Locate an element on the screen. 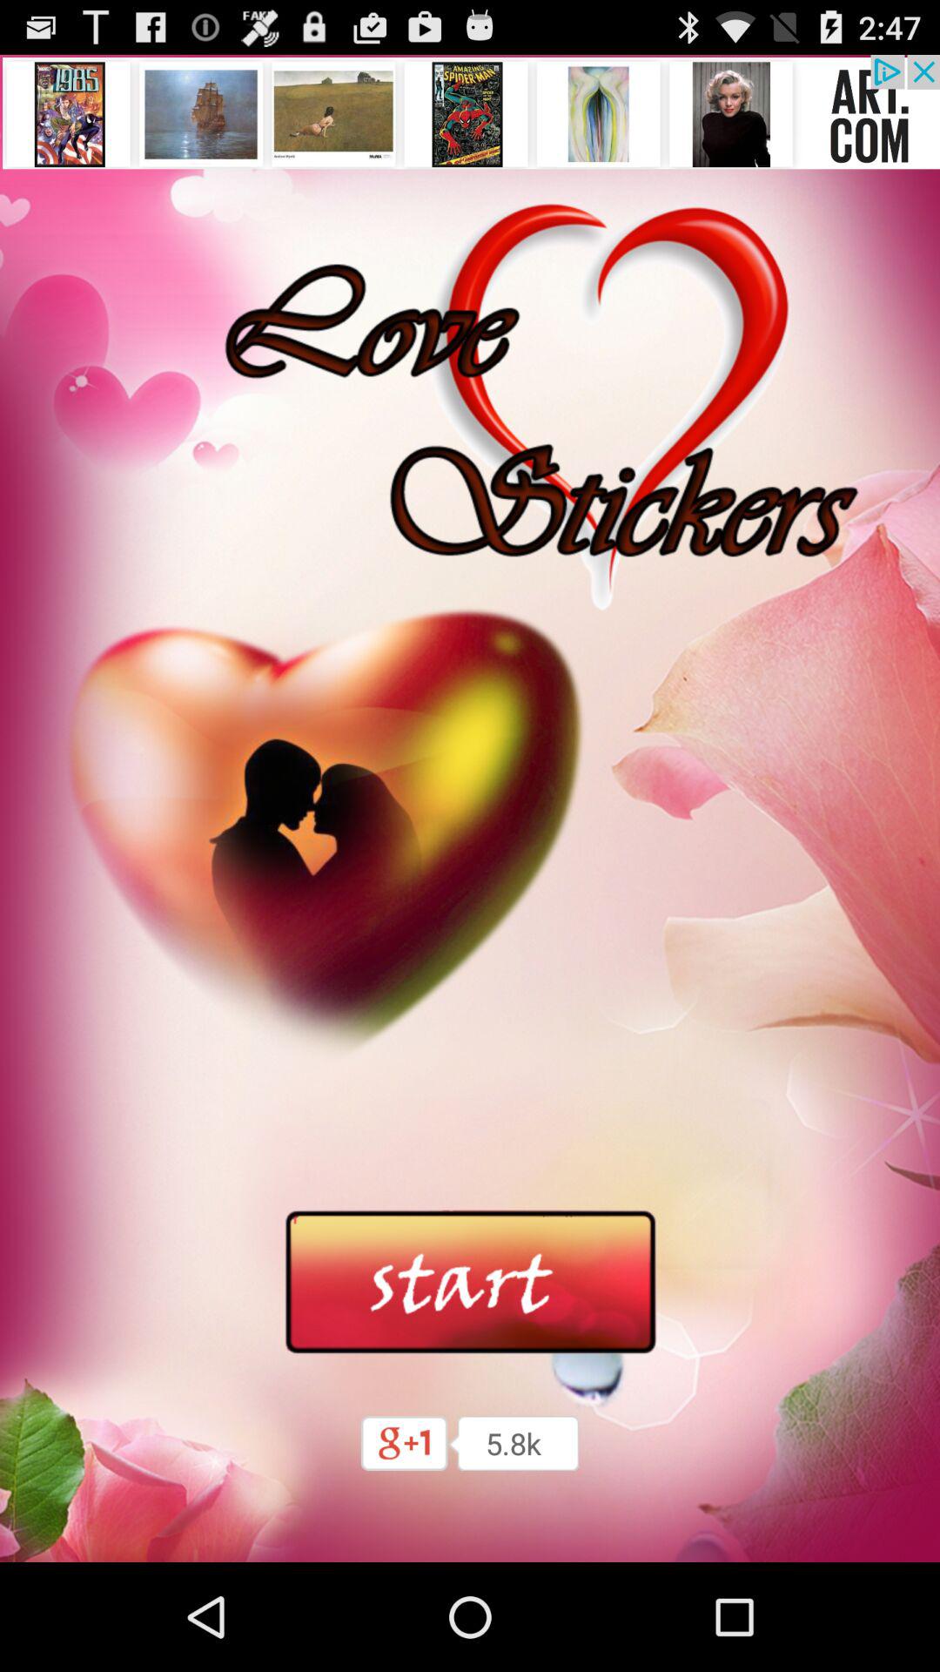 The height and width of the screenshot is (1672, 940). start the clip is located at coordinates (470, 1283).